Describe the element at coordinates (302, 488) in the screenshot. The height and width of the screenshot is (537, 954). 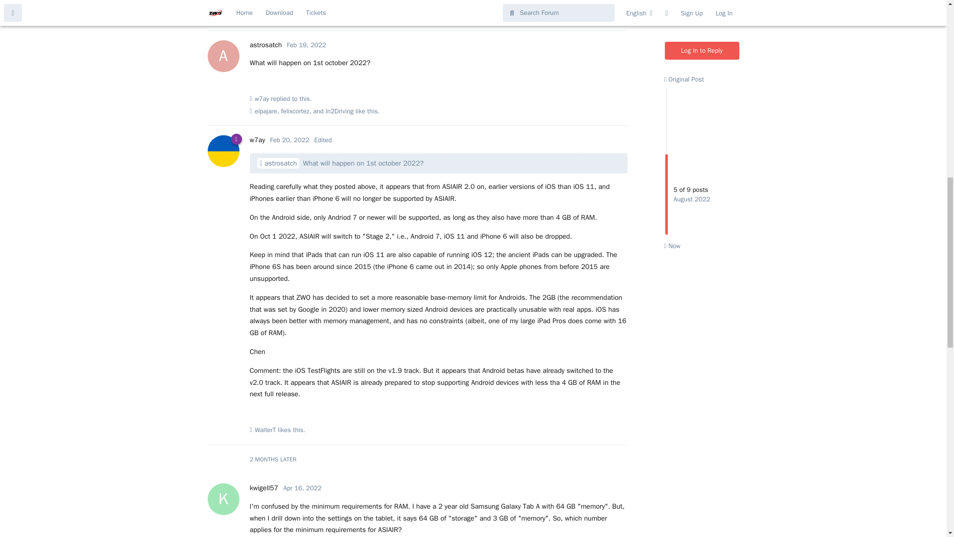
I see `Saturday, April 16, 2022 1:42 AM` at that location.